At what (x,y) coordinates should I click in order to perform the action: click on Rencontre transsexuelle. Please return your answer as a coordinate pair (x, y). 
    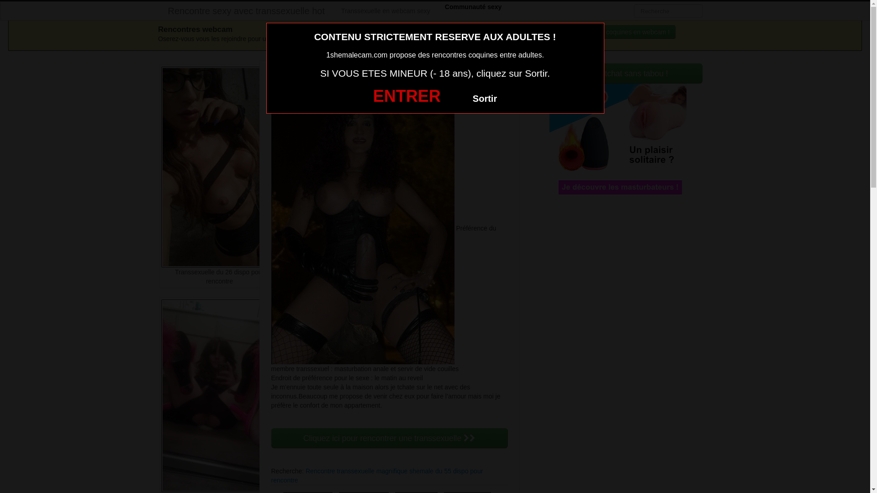
    Looking at the image, I should click on (340, 471).